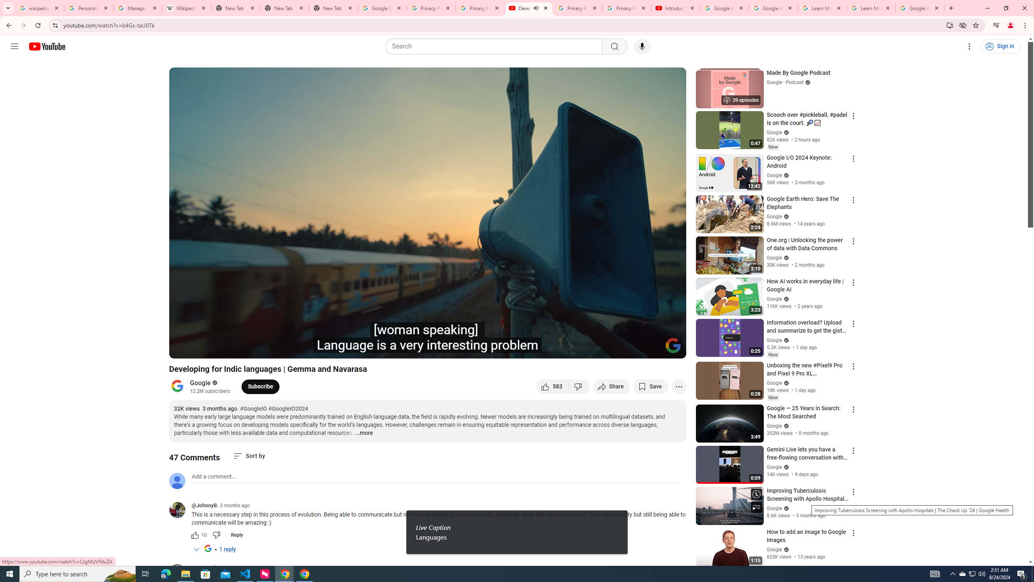 The height and width of the screenshot is (582, 1034). I want to click on Miniplayer (i), so click(632, 349).